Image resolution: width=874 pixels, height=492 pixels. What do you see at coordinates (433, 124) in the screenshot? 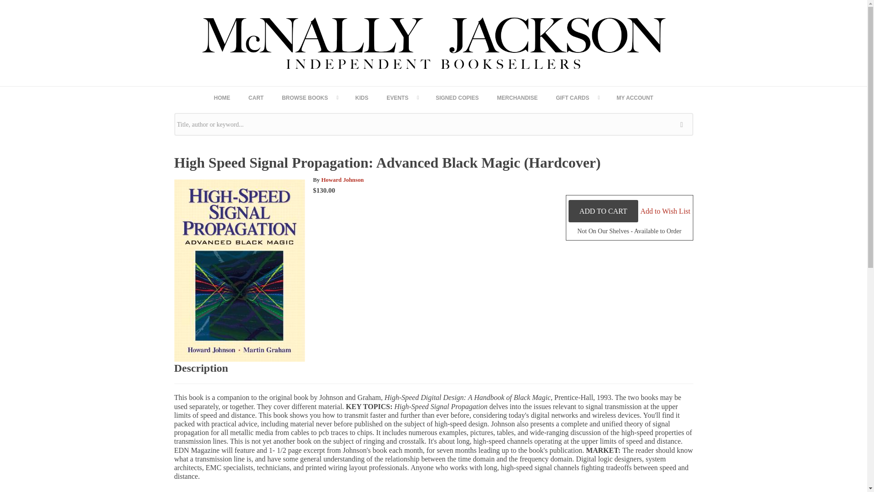
I see `Title, author or keyword...` at bounding box center [433, 124].